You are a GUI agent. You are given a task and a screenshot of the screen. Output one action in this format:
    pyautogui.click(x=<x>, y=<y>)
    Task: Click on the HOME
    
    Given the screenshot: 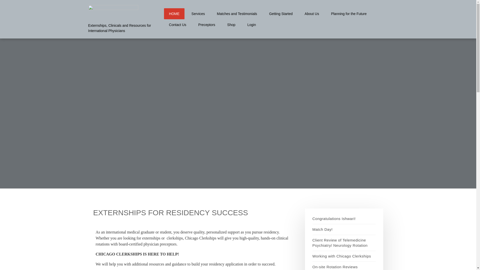 What is the action you would take?
    pyautogui.click(x=174, y=13)
    